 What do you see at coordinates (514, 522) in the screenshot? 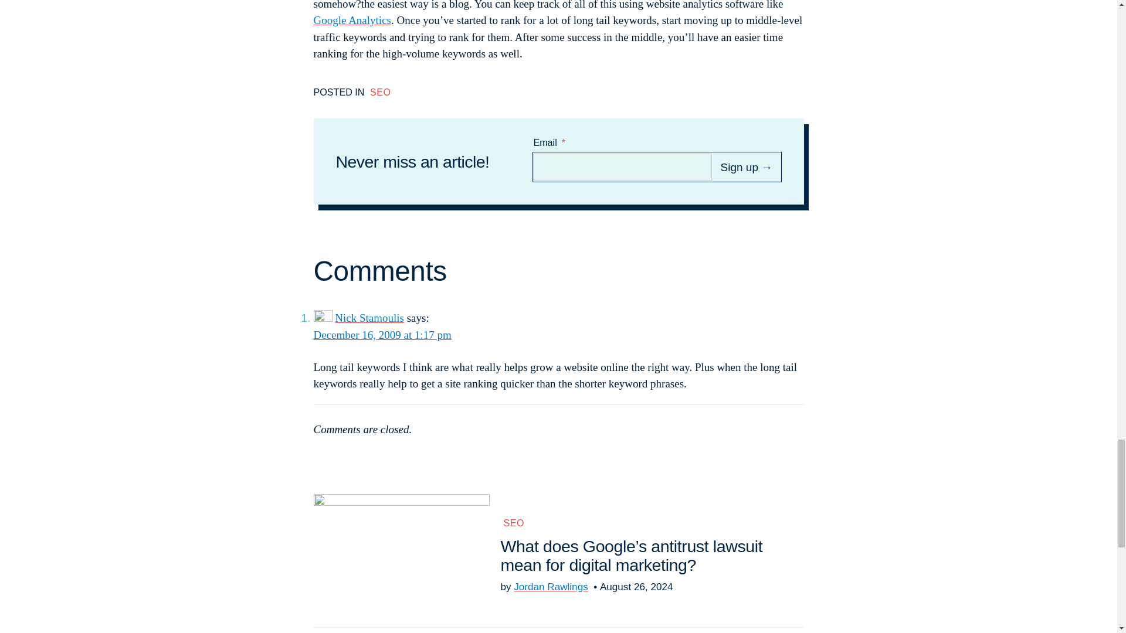
I see `SEO` at bounding box center [514, 522].